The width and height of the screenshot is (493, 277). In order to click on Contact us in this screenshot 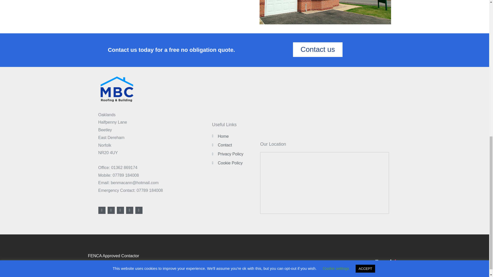, I will do `click(318, 50)`.